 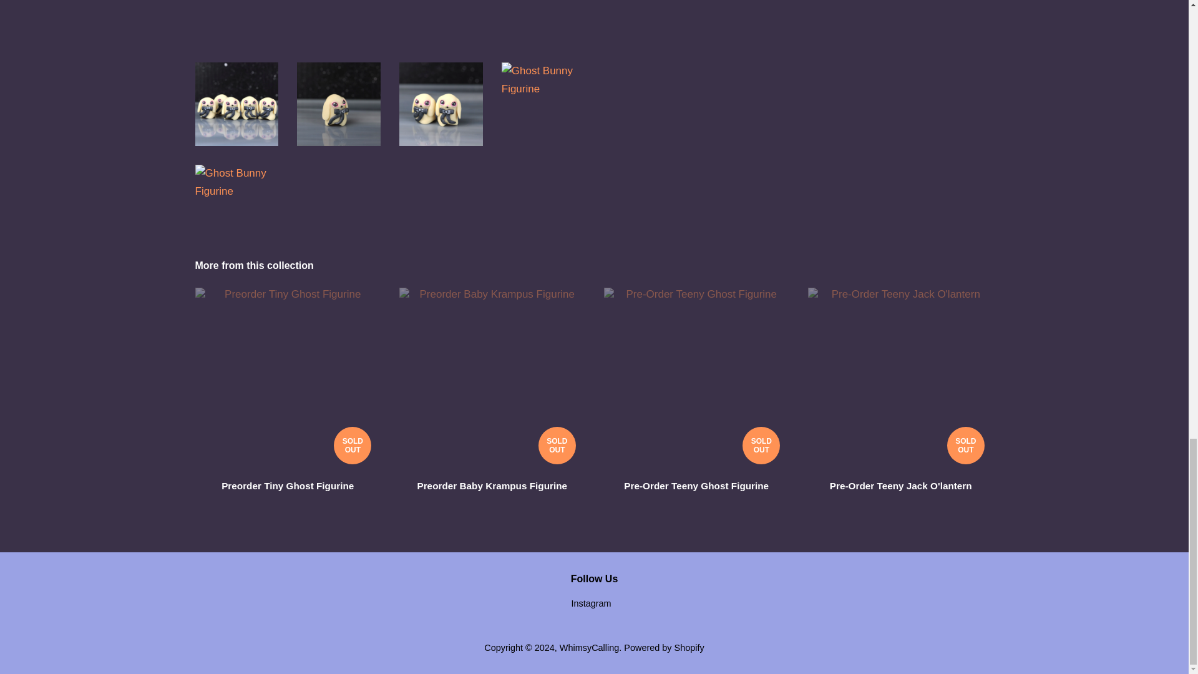 What do you see at coordinates (591, 603) in the screenshot?
I see `WhimsyCalling on Instagram` at bounding box center [591, 603].